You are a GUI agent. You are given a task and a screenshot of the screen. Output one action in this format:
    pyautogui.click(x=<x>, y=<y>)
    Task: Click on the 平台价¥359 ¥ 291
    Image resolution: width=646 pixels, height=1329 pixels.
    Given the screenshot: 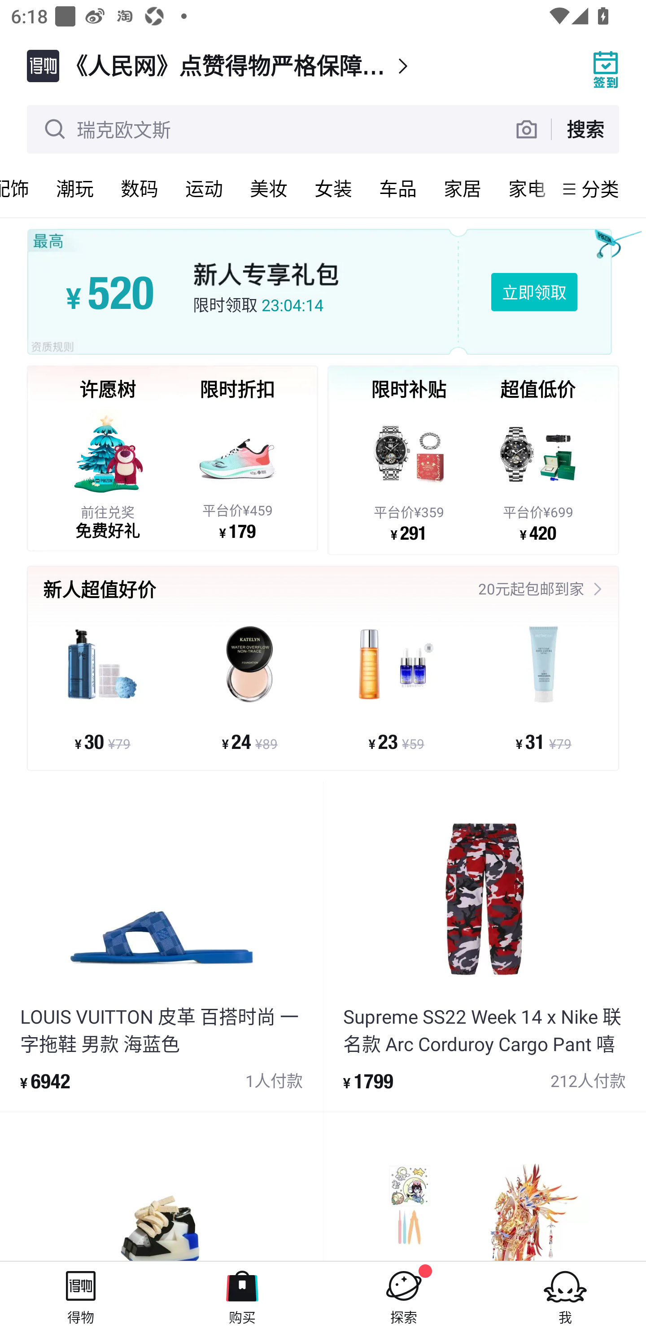 What is the action you would take?
    pyautogui.click(x=409, y=474)
    